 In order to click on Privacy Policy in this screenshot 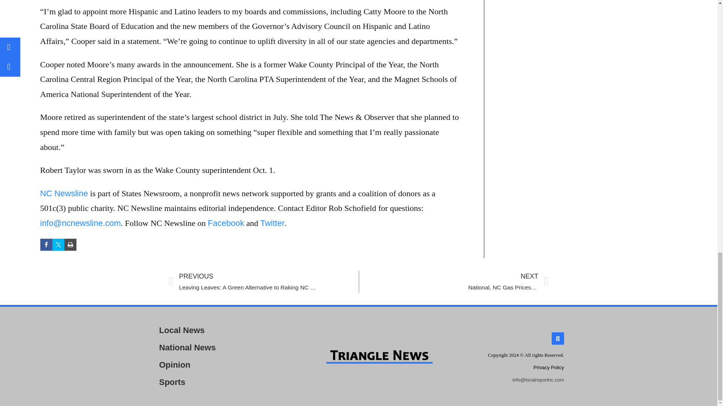, I will do `click(548, 367)`.